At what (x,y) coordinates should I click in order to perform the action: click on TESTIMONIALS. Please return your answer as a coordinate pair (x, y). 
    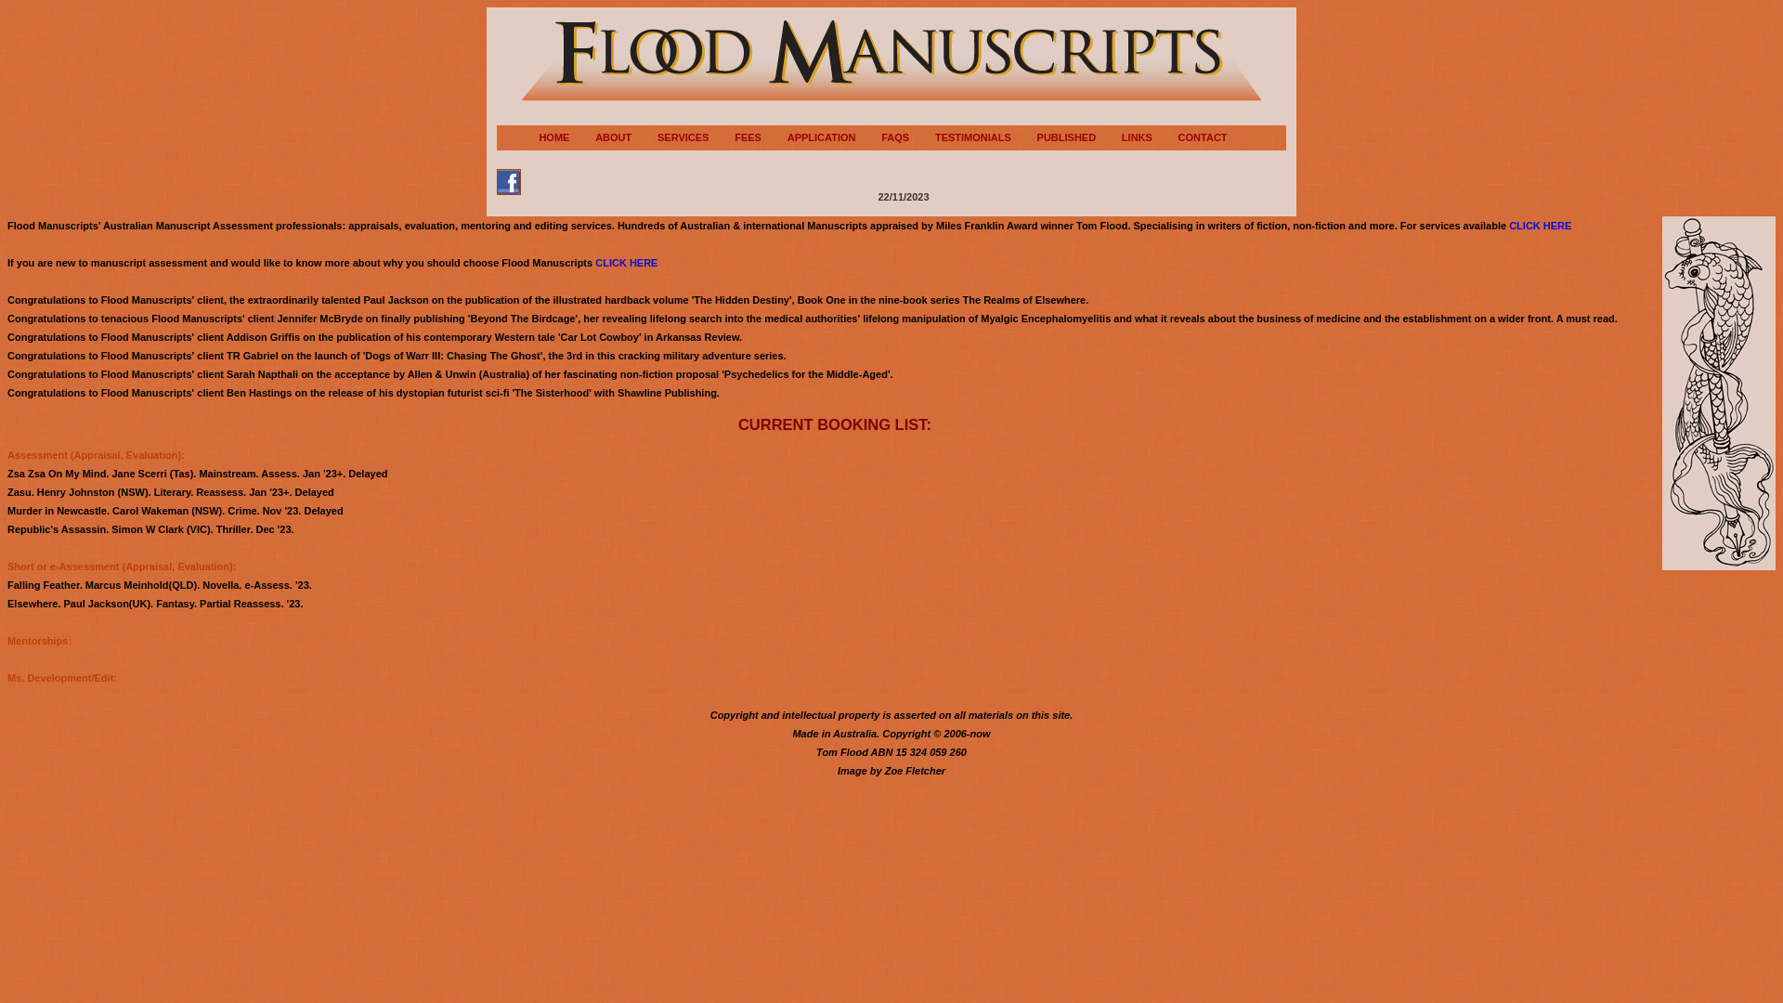
    Looking at the image, I should click on (984, 137).